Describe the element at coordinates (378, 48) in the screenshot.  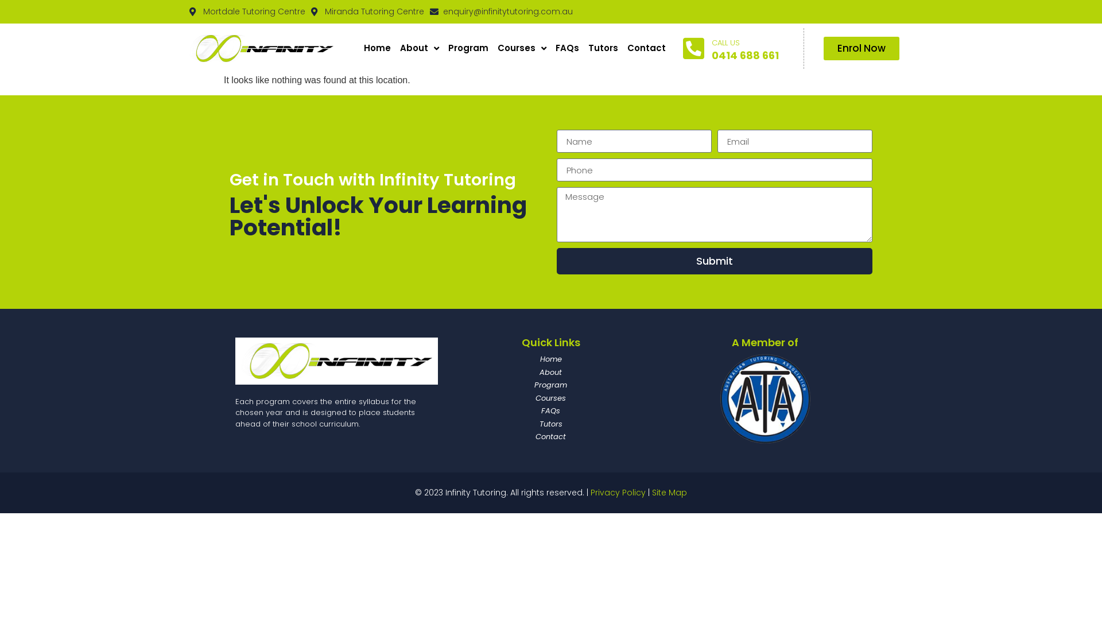
I see `Home` at that location.